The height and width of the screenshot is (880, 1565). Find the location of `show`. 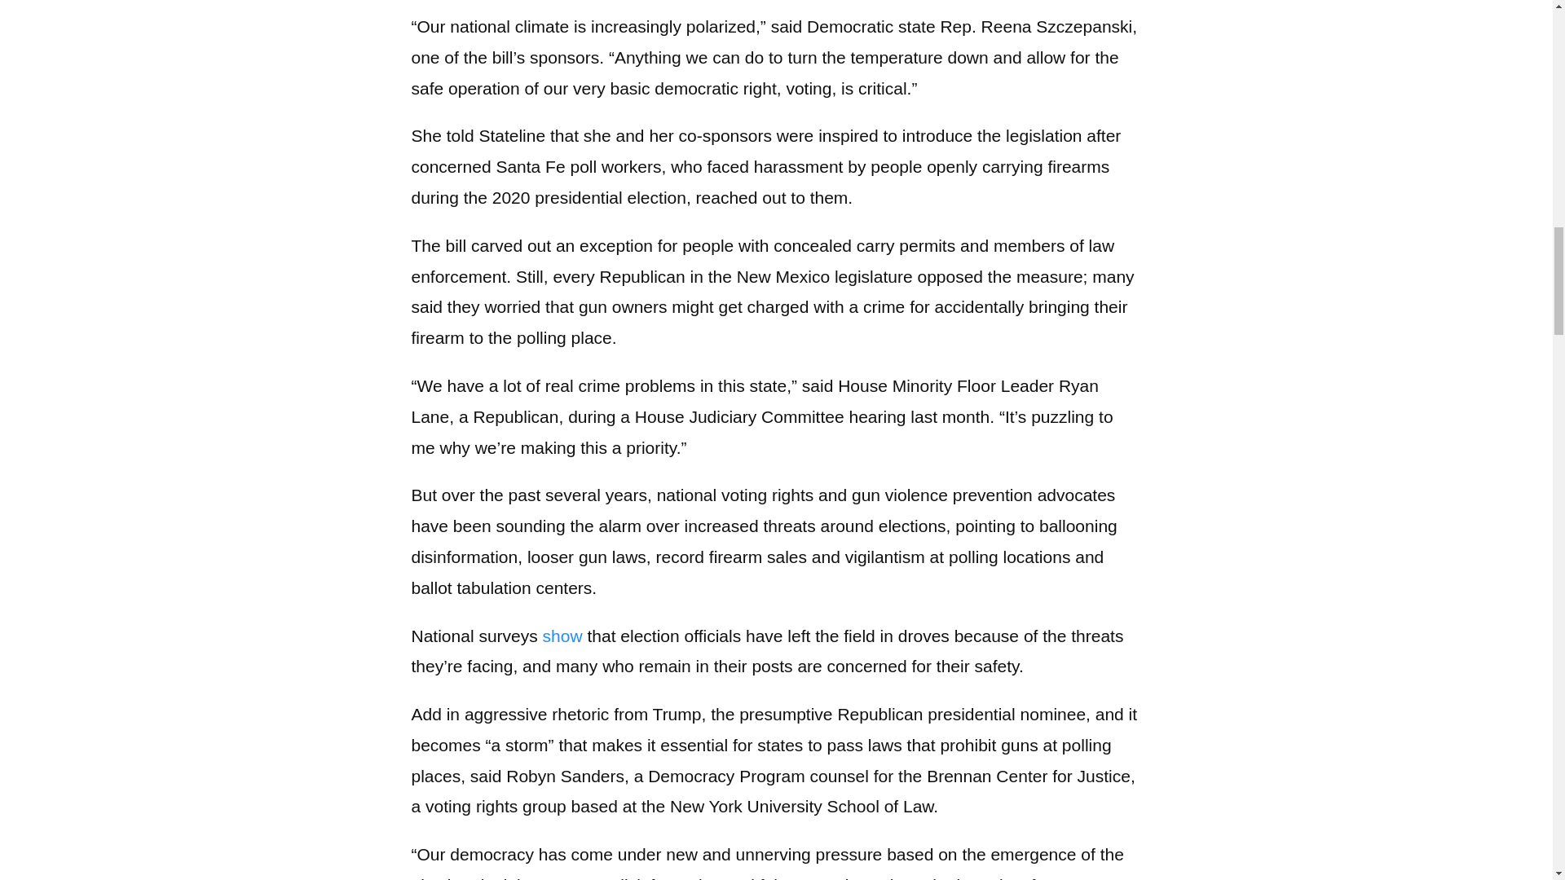

show is located at coordinates (562, 634).